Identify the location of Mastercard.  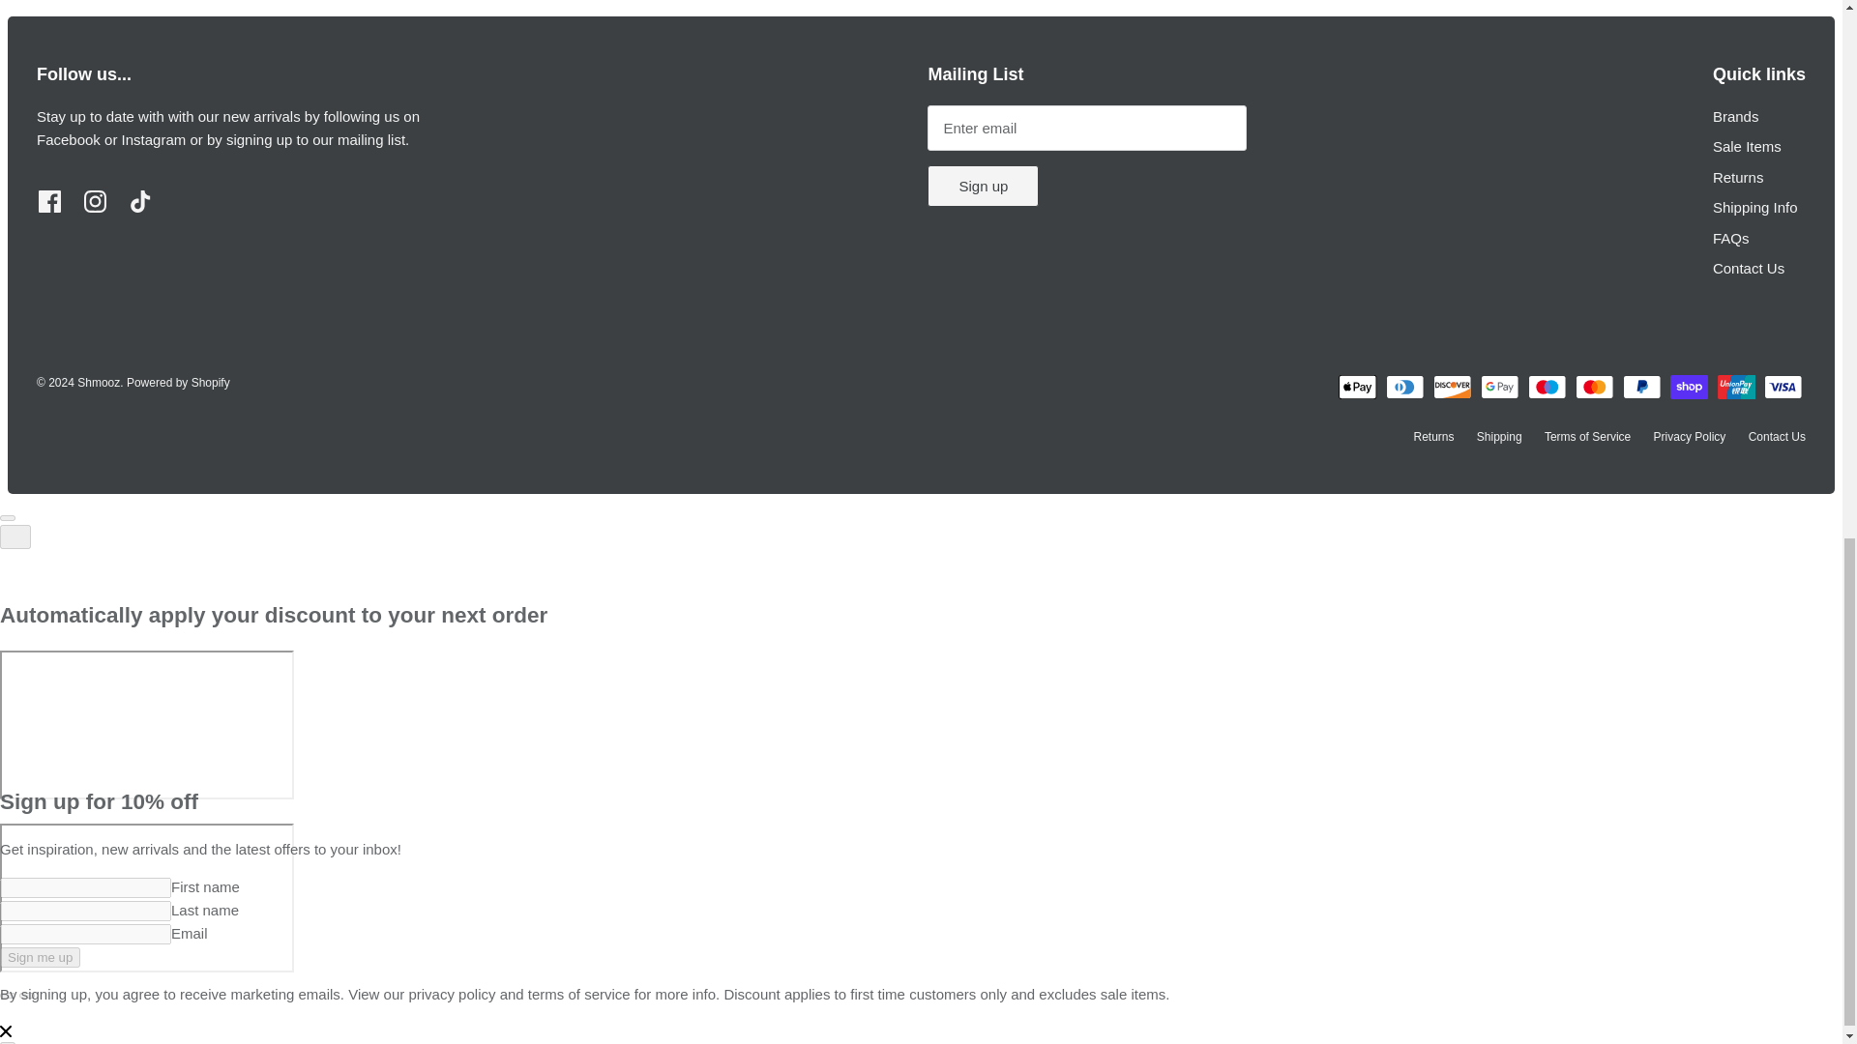
(1594, 387).